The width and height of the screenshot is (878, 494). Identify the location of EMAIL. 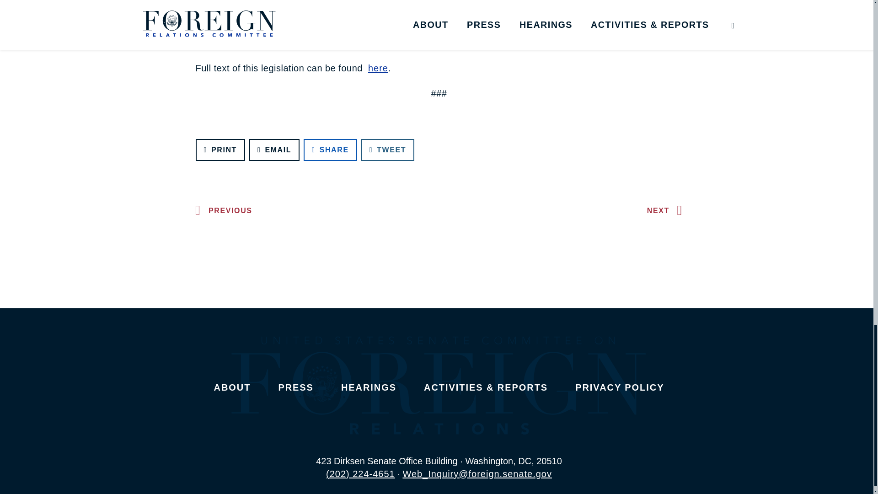
(274, 150).